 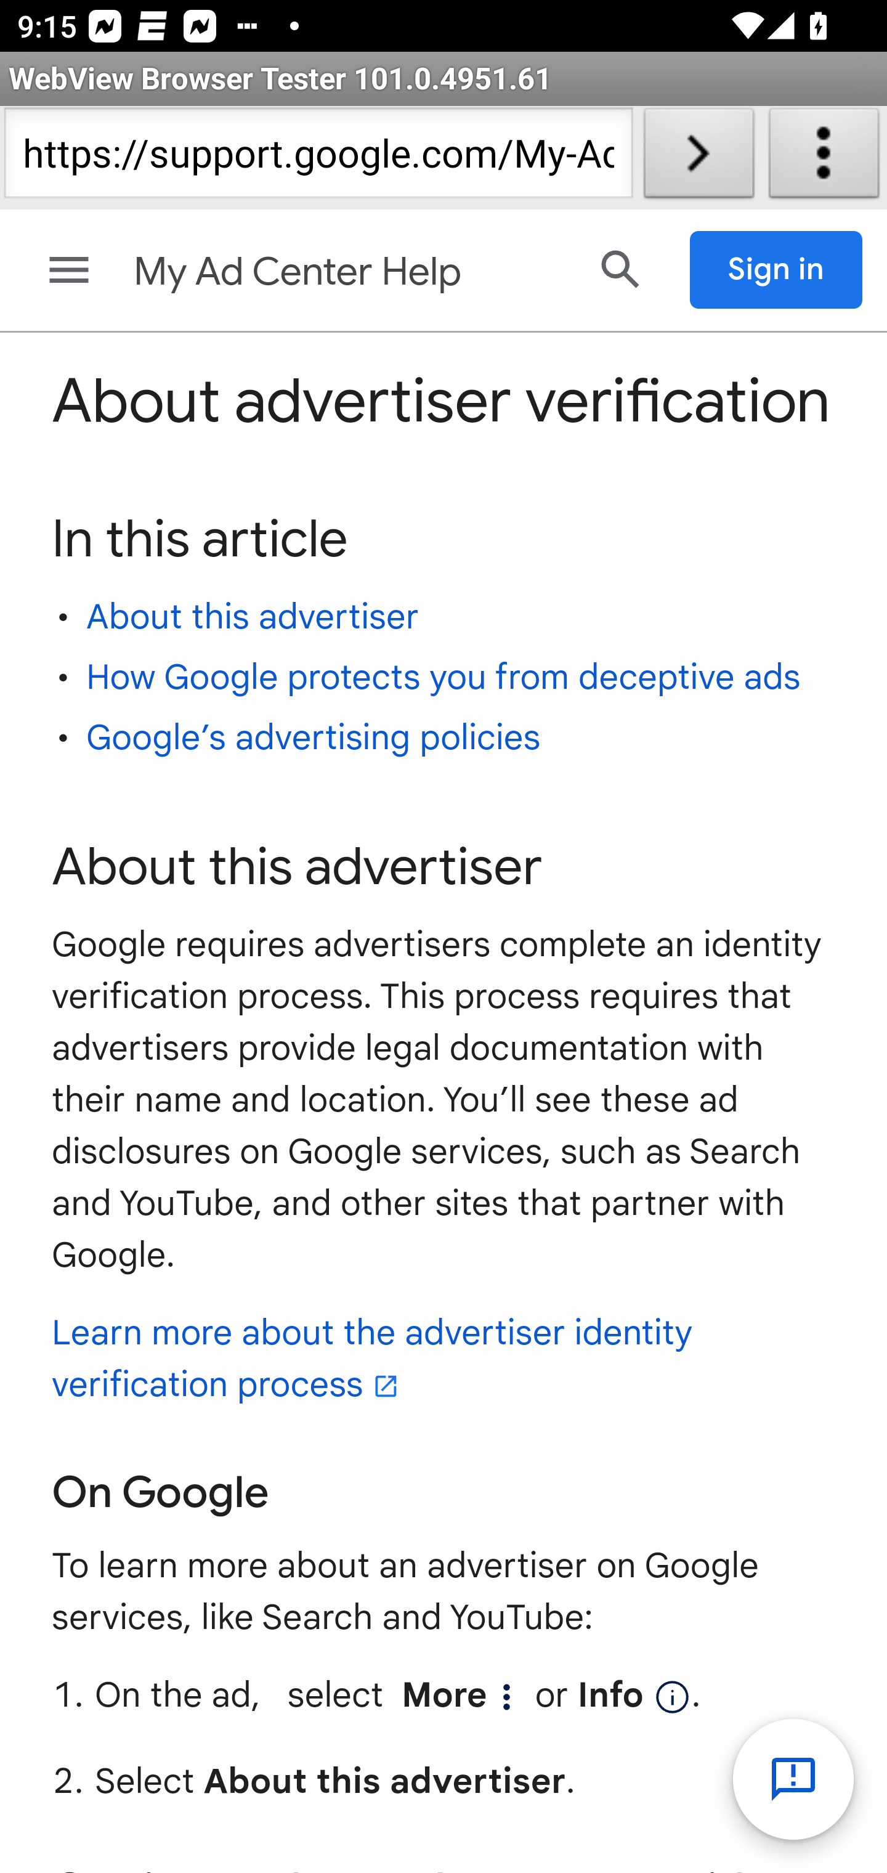 What do you see at coordinates (253, 617) in the screenshot?
I see `About this advertiser` at bounding box center [253, 617].